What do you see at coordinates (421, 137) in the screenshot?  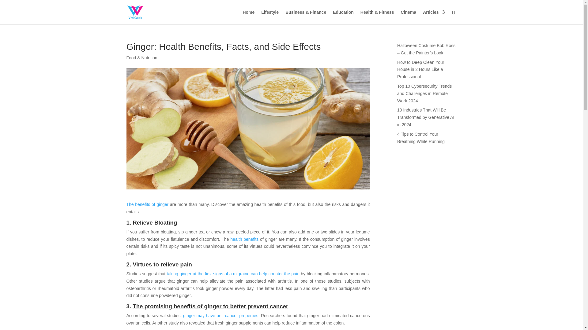 I see `4 Tips to Control Your Breathing While Running` at bounding box center [421, 137].